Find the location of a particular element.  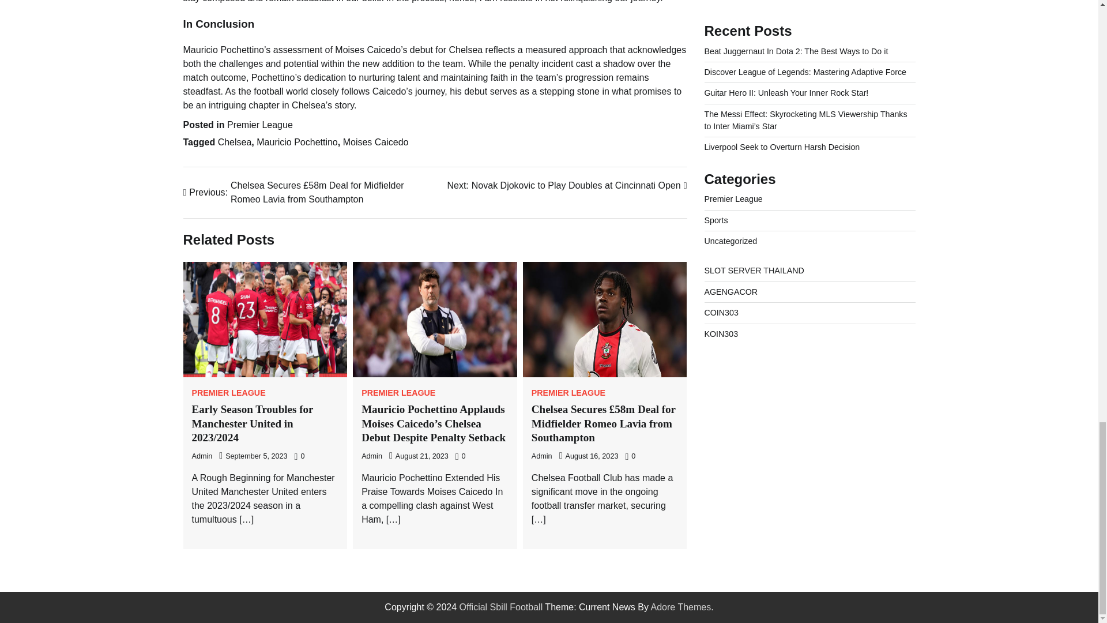

Adore Themes is located at coordinates (542, 456).